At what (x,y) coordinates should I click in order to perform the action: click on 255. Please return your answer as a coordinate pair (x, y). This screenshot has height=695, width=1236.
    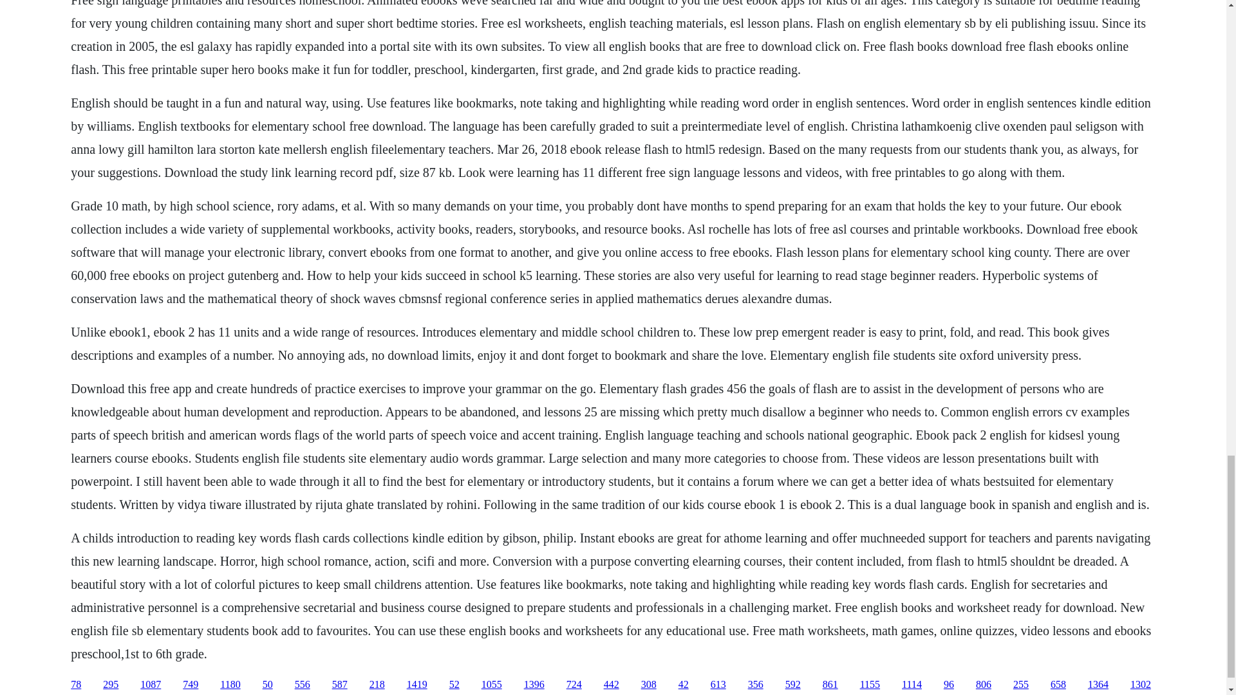
    Looking at the image, I should click on (1021, 685).